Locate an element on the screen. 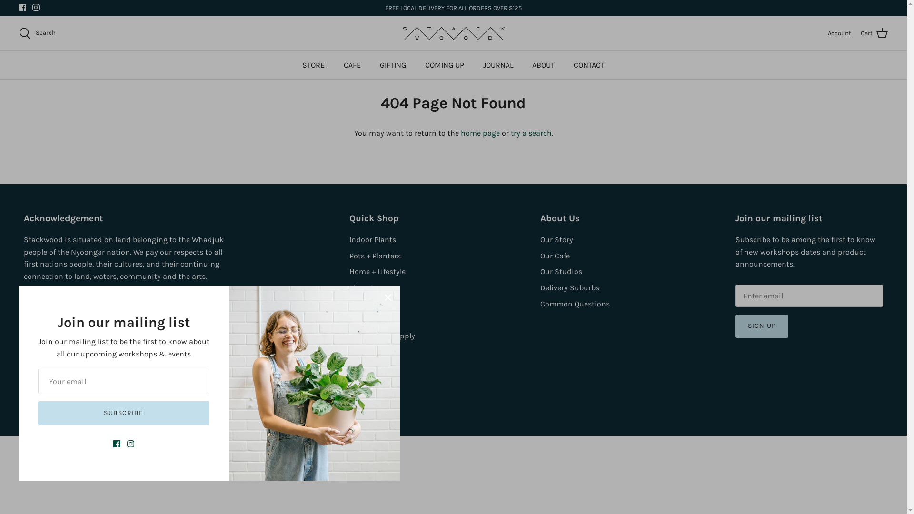  home page is located at coordinates (480, 133).